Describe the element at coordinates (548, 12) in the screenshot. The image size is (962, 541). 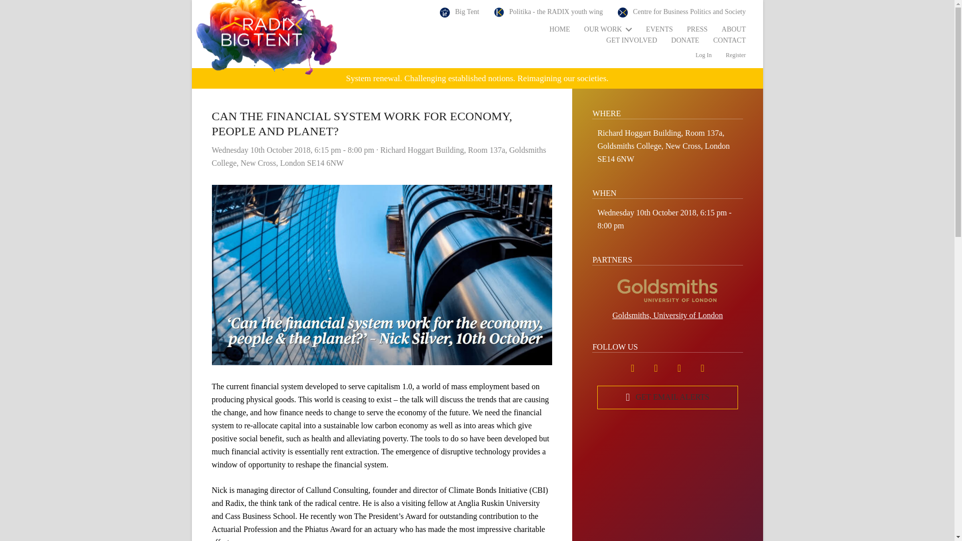
I see `Politika - the RADIX youth wing` at that location.